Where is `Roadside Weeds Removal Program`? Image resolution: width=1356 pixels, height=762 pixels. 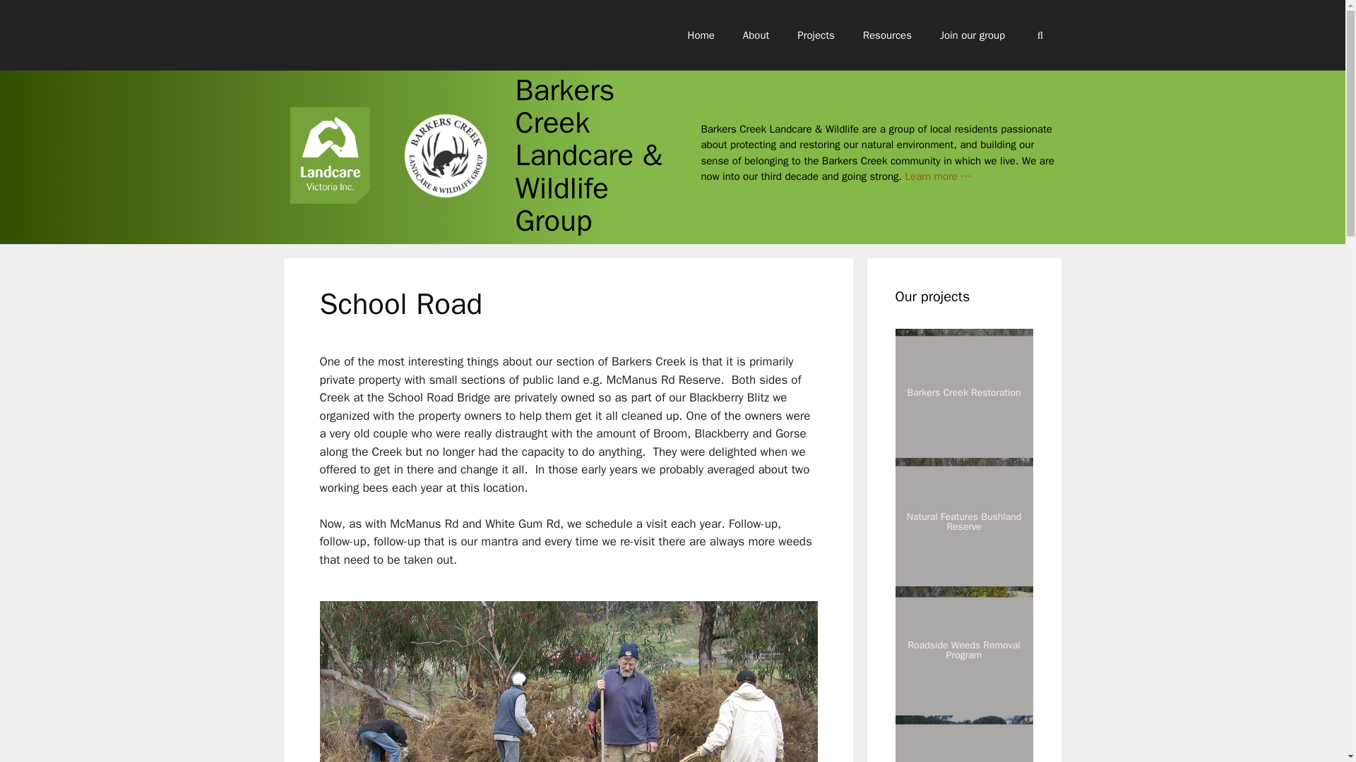
Roadside Weeds Removal Program is located at coordinates (964, 651).